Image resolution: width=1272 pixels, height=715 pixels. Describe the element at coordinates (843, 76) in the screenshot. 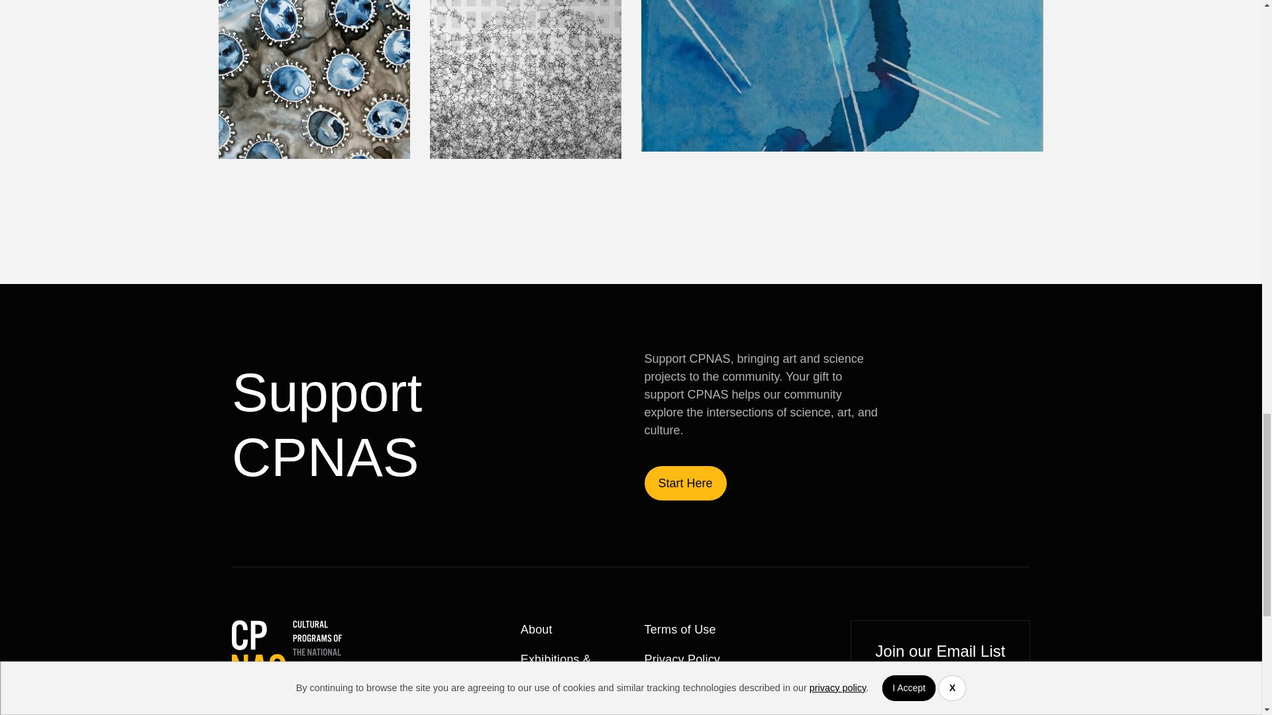

I see `In The Wake With the Bones of Our Ancestors` at that location.